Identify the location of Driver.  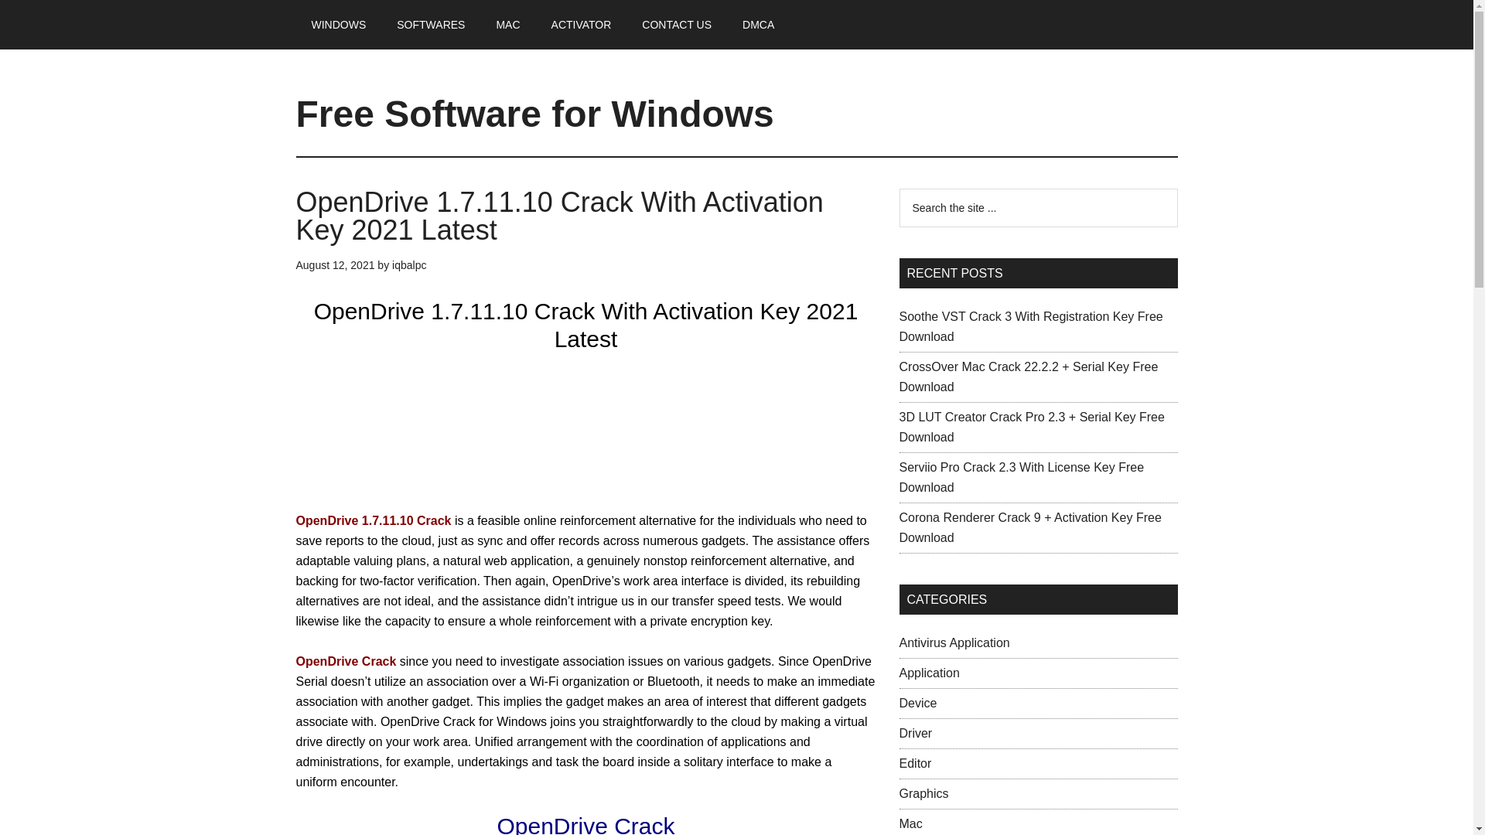
(915, 733).